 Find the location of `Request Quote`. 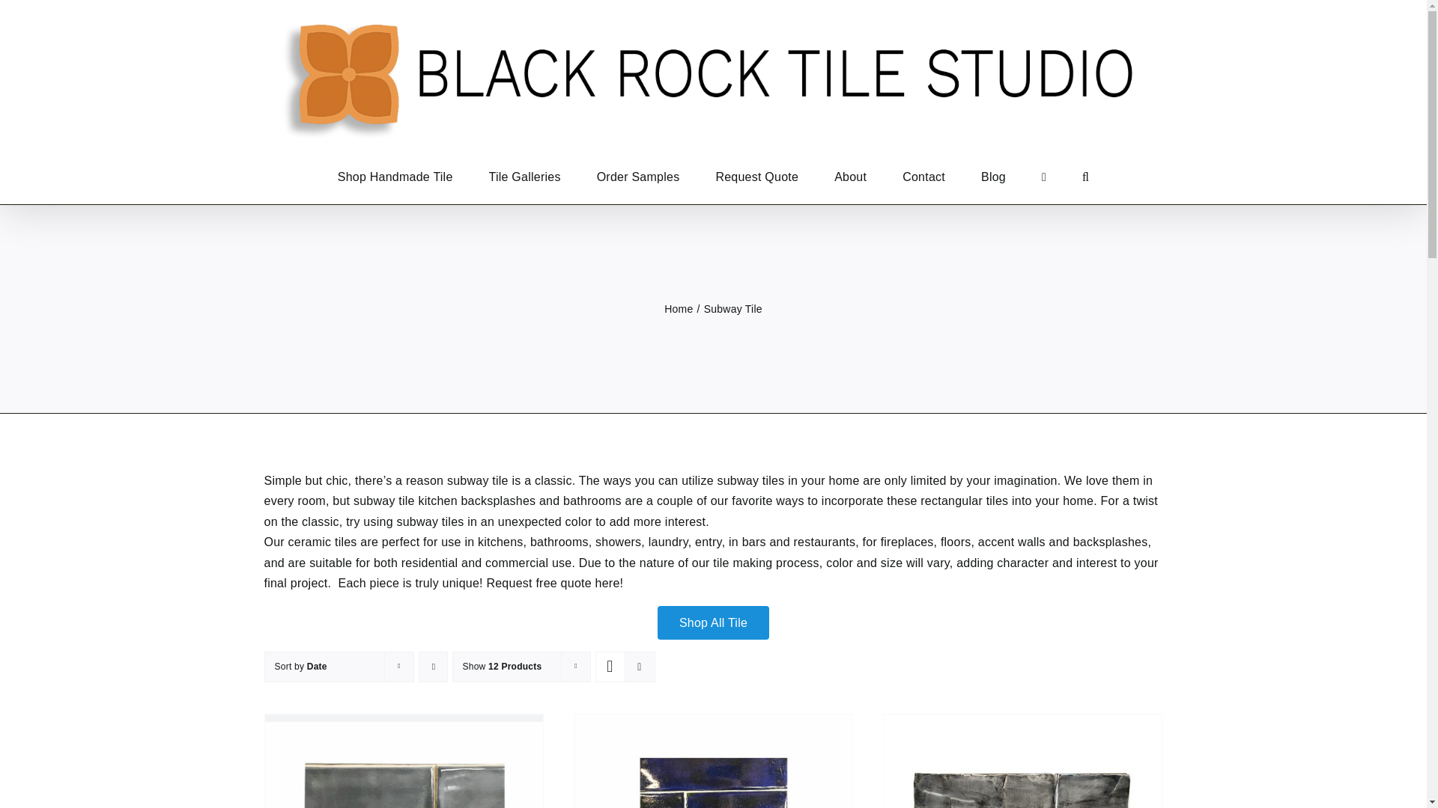

Request Quote is located at coordinates (756, 177).